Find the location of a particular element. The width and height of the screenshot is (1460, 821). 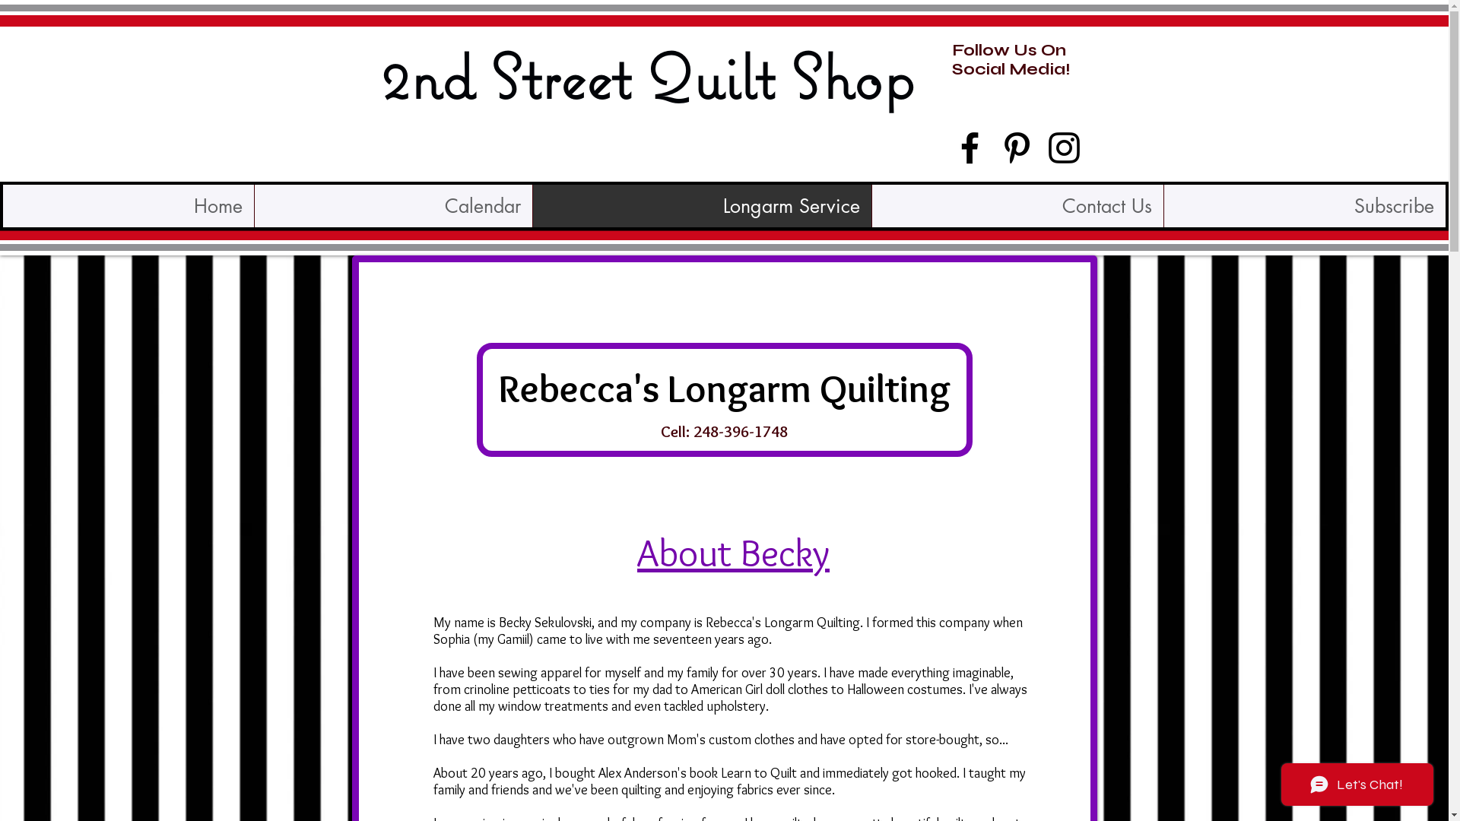

Home is located at coordinates (129, 206).